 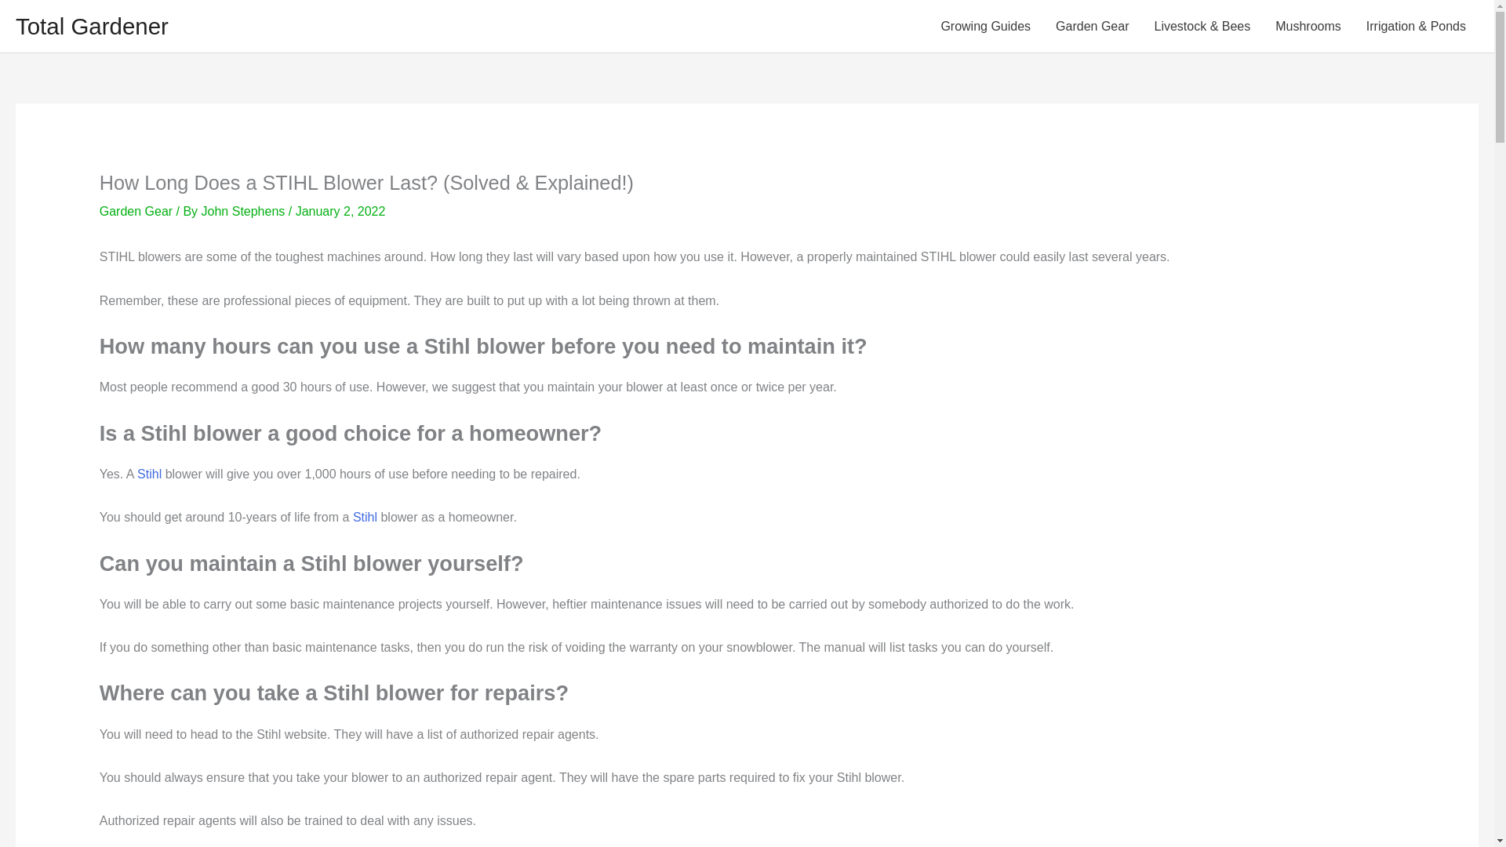 What do you see at coordinates (136, 211) in the screenshot?
I see `Garden Gear` at bounding box center [136, 211].